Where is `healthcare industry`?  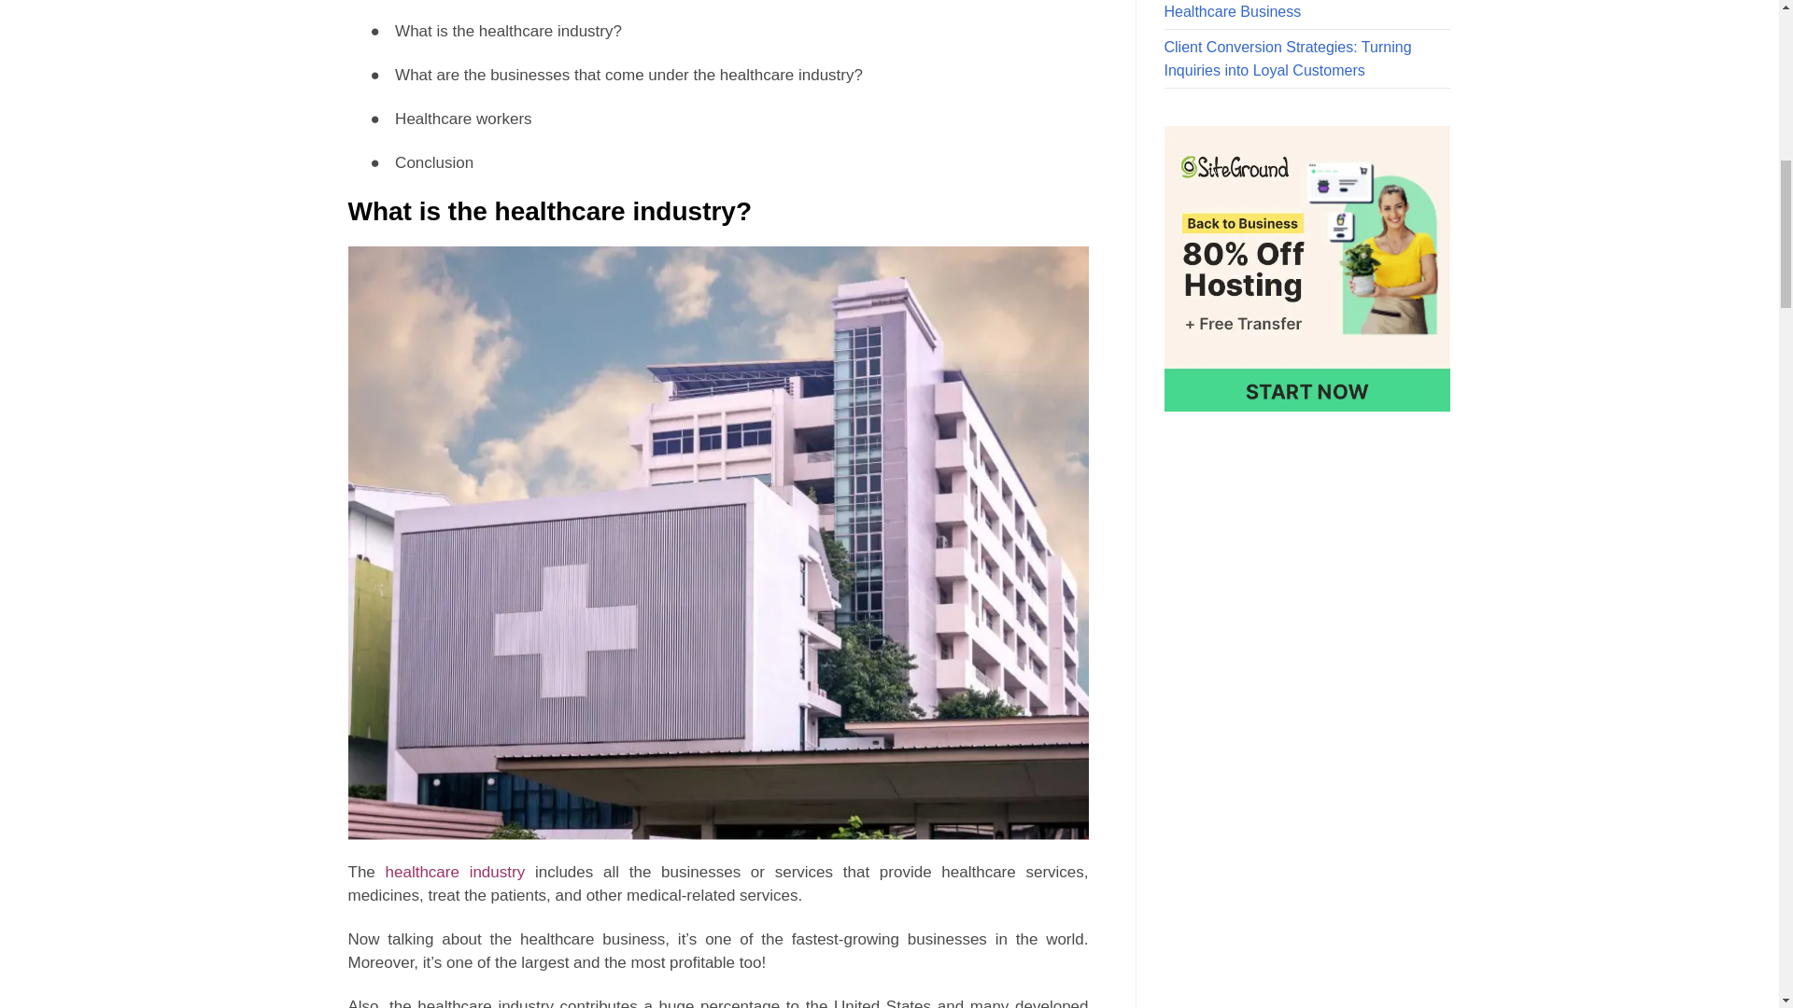
healthcare industry is located at coordinates (455, 872).